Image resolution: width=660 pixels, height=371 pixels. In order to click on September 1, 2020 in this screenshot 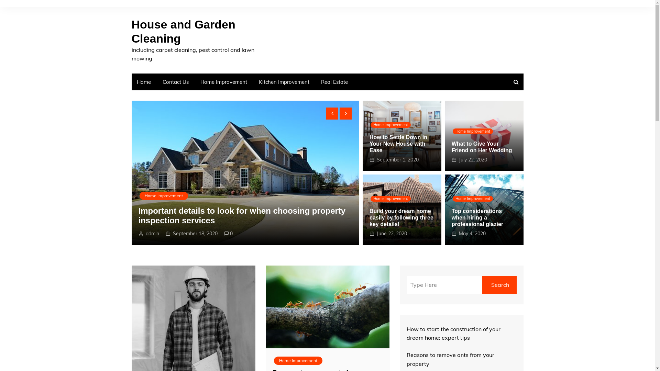, I will do `click(398, 160)`.